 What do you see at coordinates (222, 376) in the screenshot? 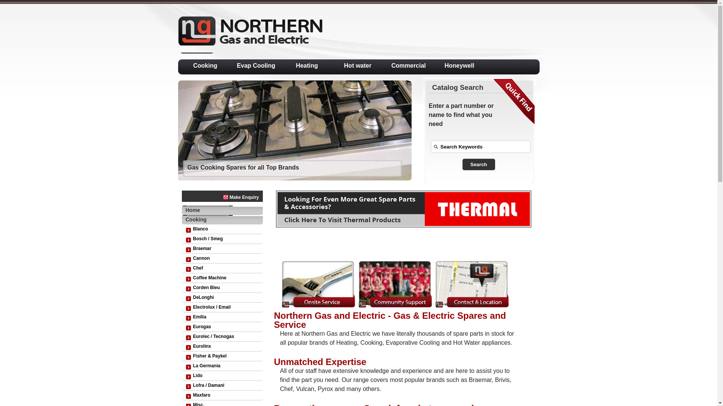
I see `Lido` at bounding box center [222, 376].